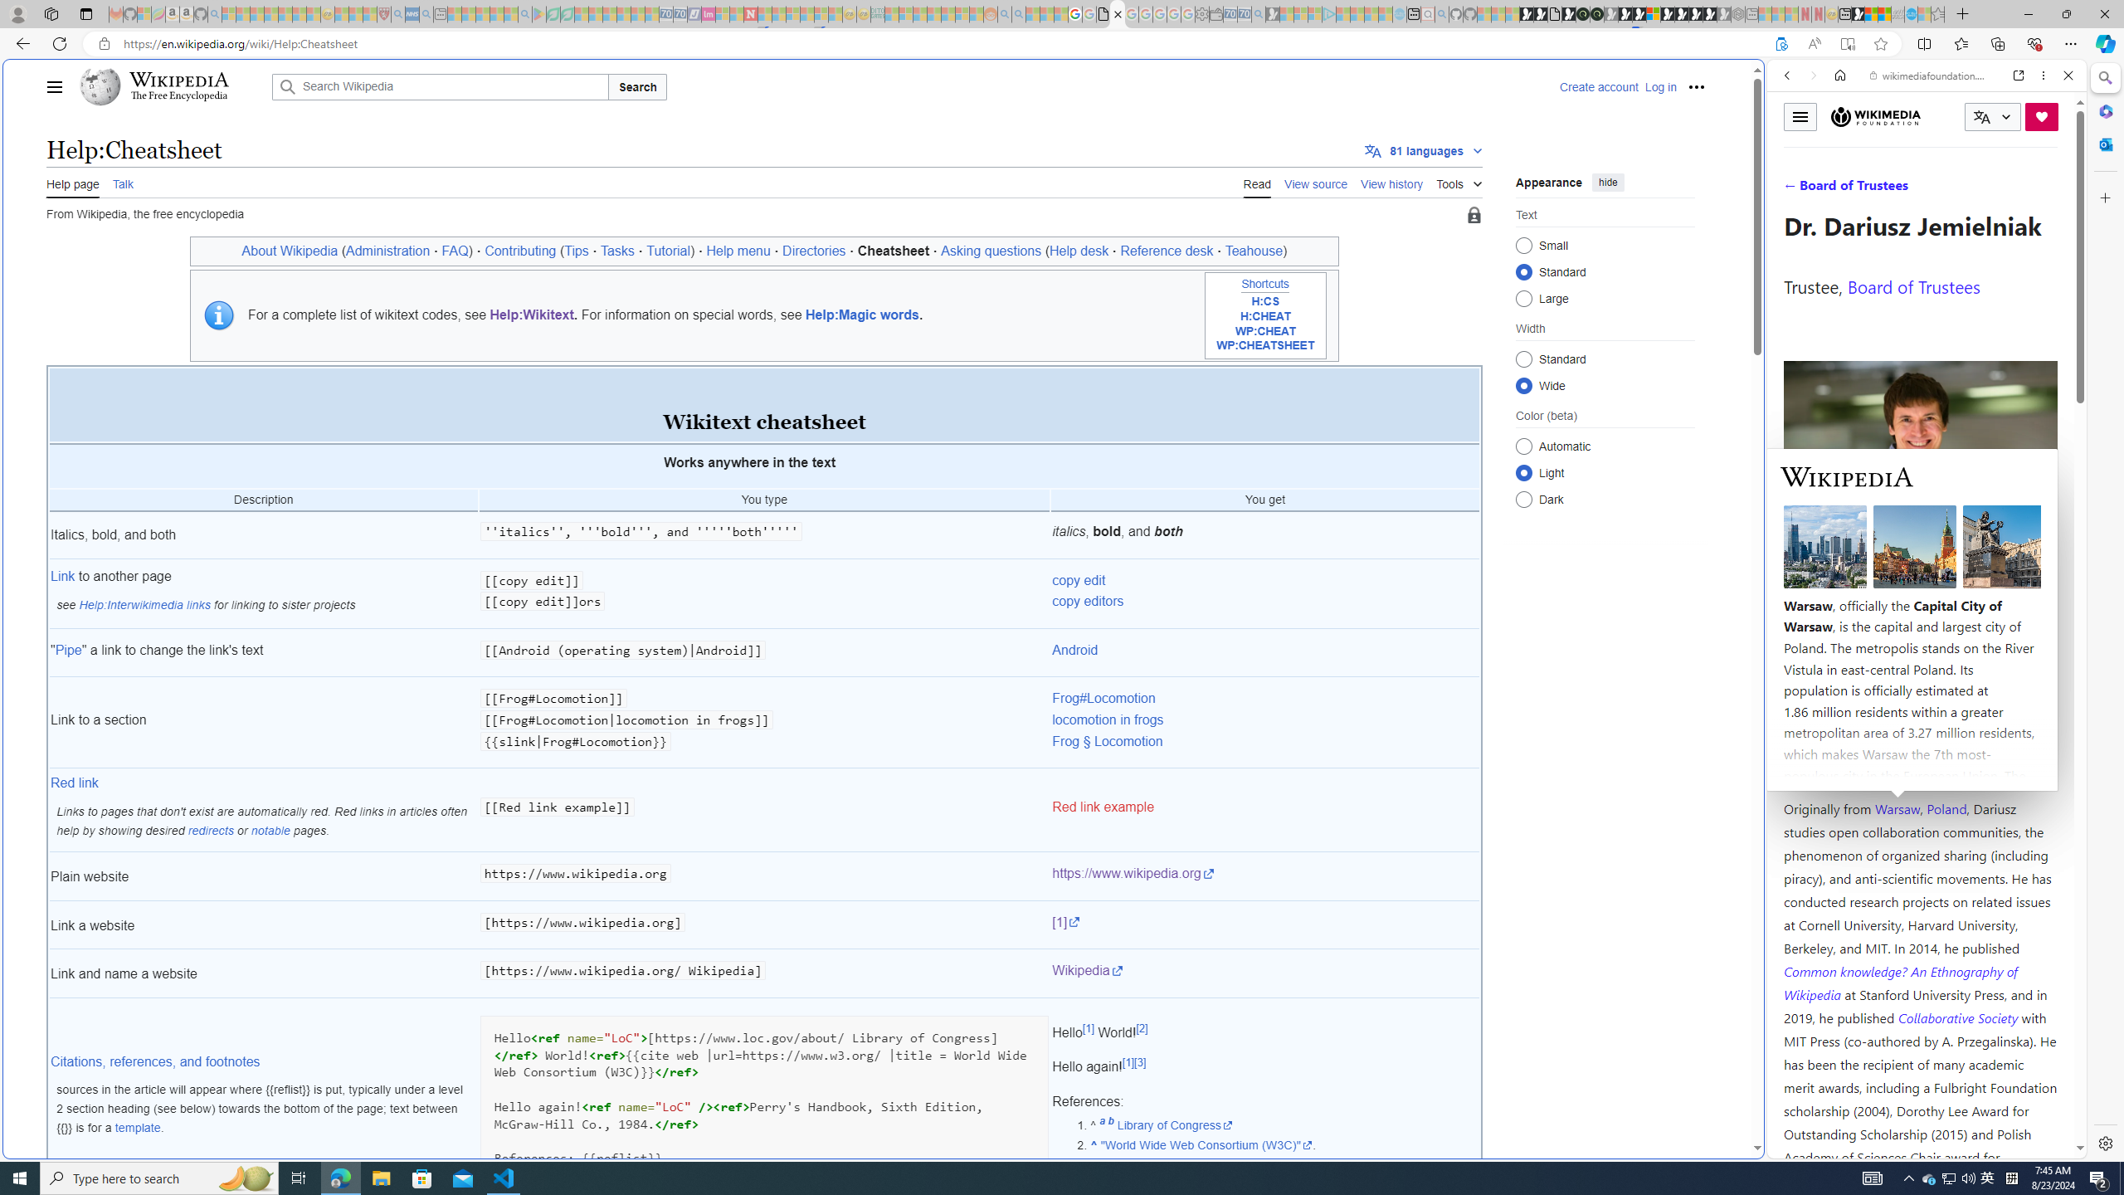 The image size is (2124, 1195). I want to click on google_privacy_policy_zh-CN.pdf, so click(1631, 997).